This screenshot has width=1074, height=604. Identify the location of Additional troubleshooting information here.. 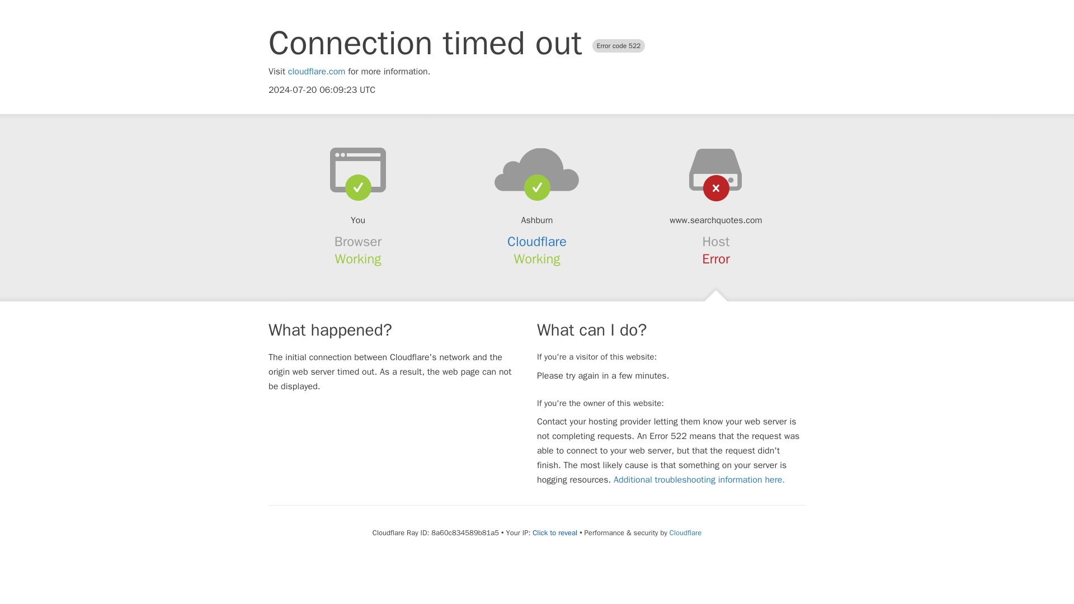
(699, 480).